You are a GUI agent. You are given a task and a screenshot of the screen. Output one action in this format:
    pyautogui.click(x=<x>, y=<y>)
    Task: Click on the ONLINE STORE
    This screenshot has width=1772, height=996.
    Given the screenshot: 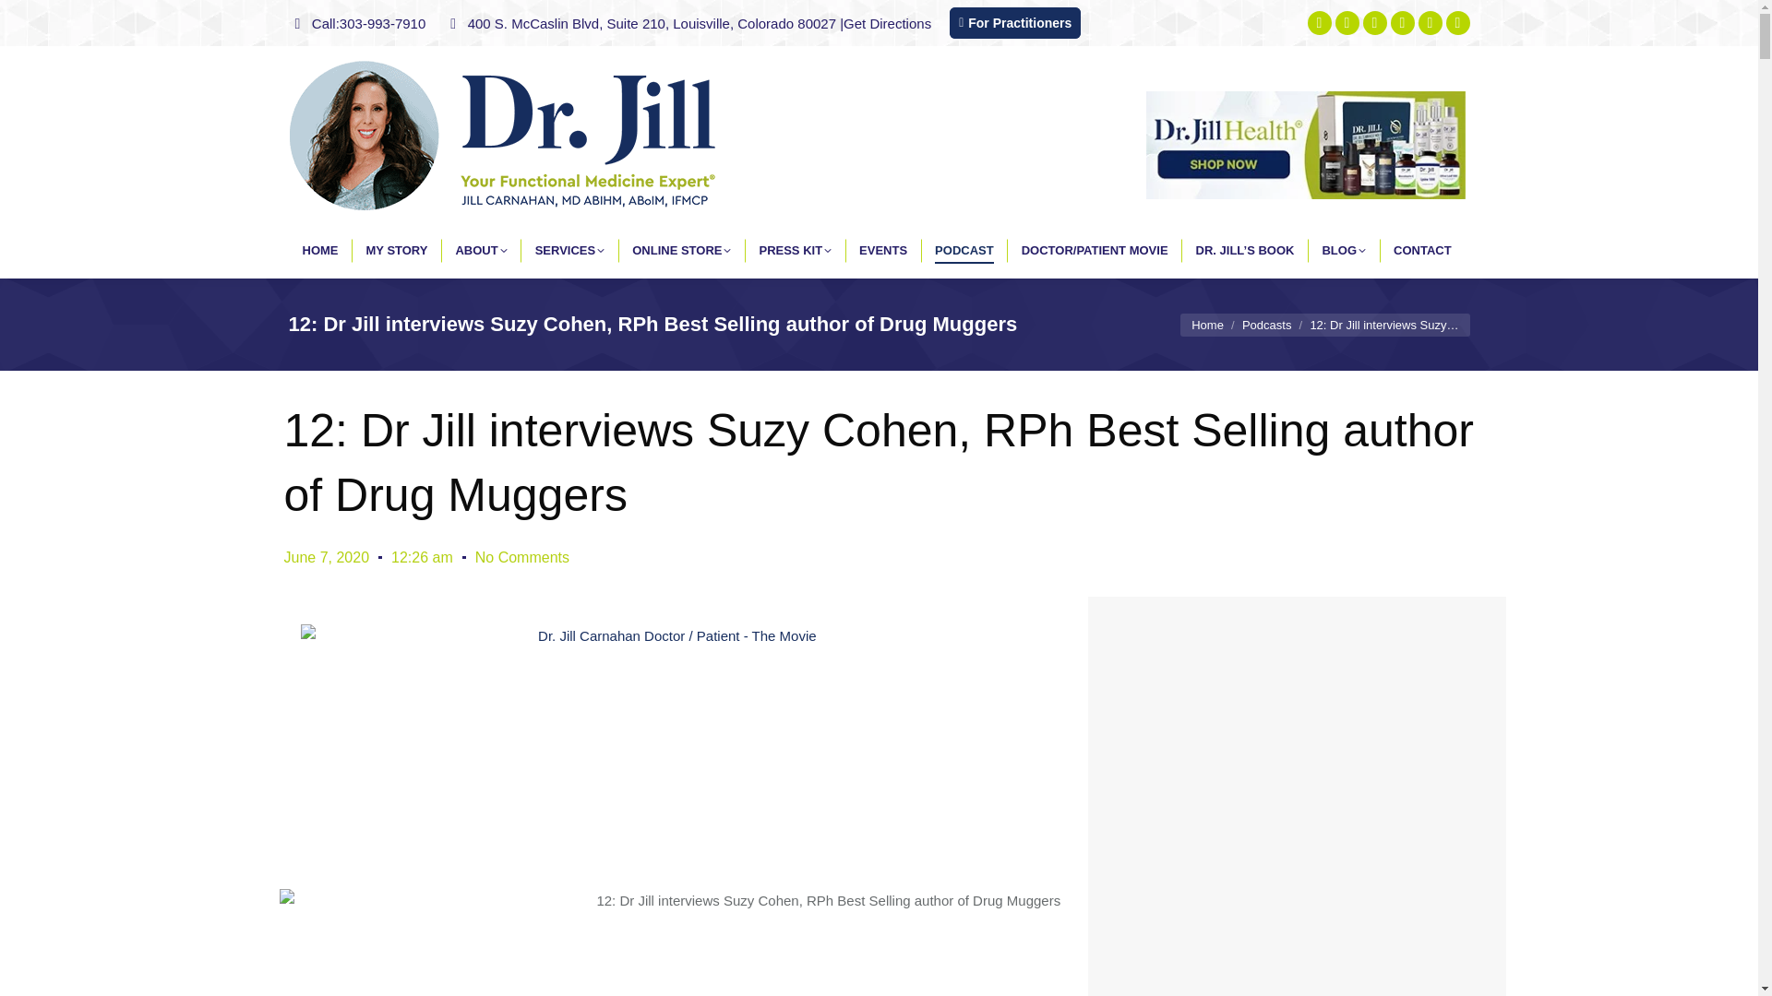 What is the action you would take?
    pyautogui.click(x=681, y=251)
    